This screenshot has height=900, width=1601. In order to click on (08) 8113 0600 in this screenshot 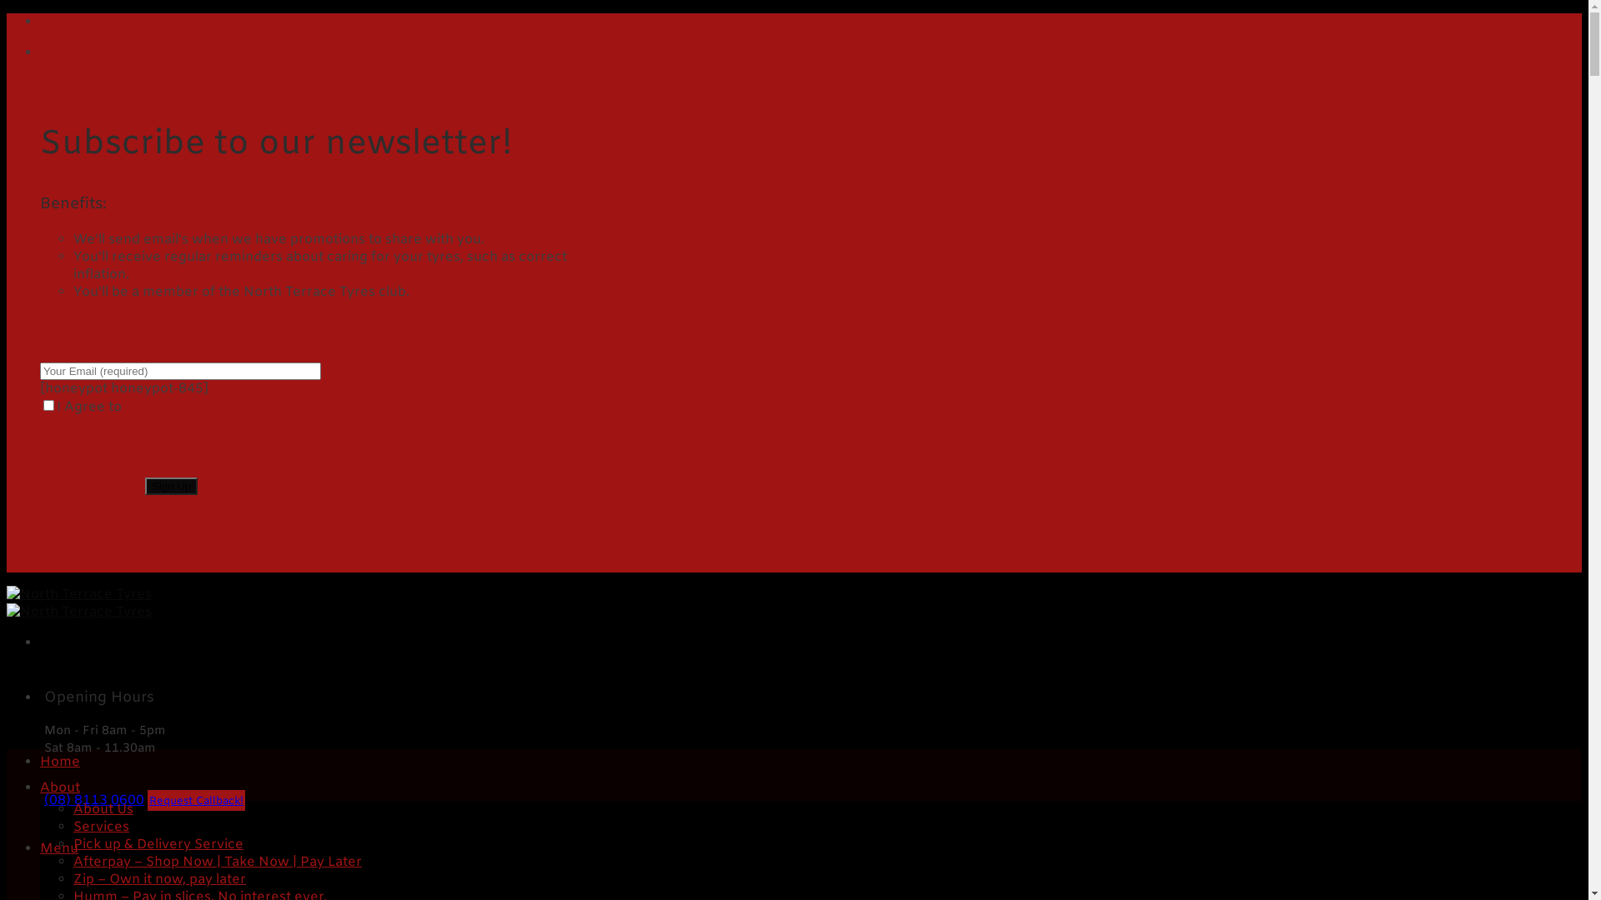, I will do `click(94, 800)`.